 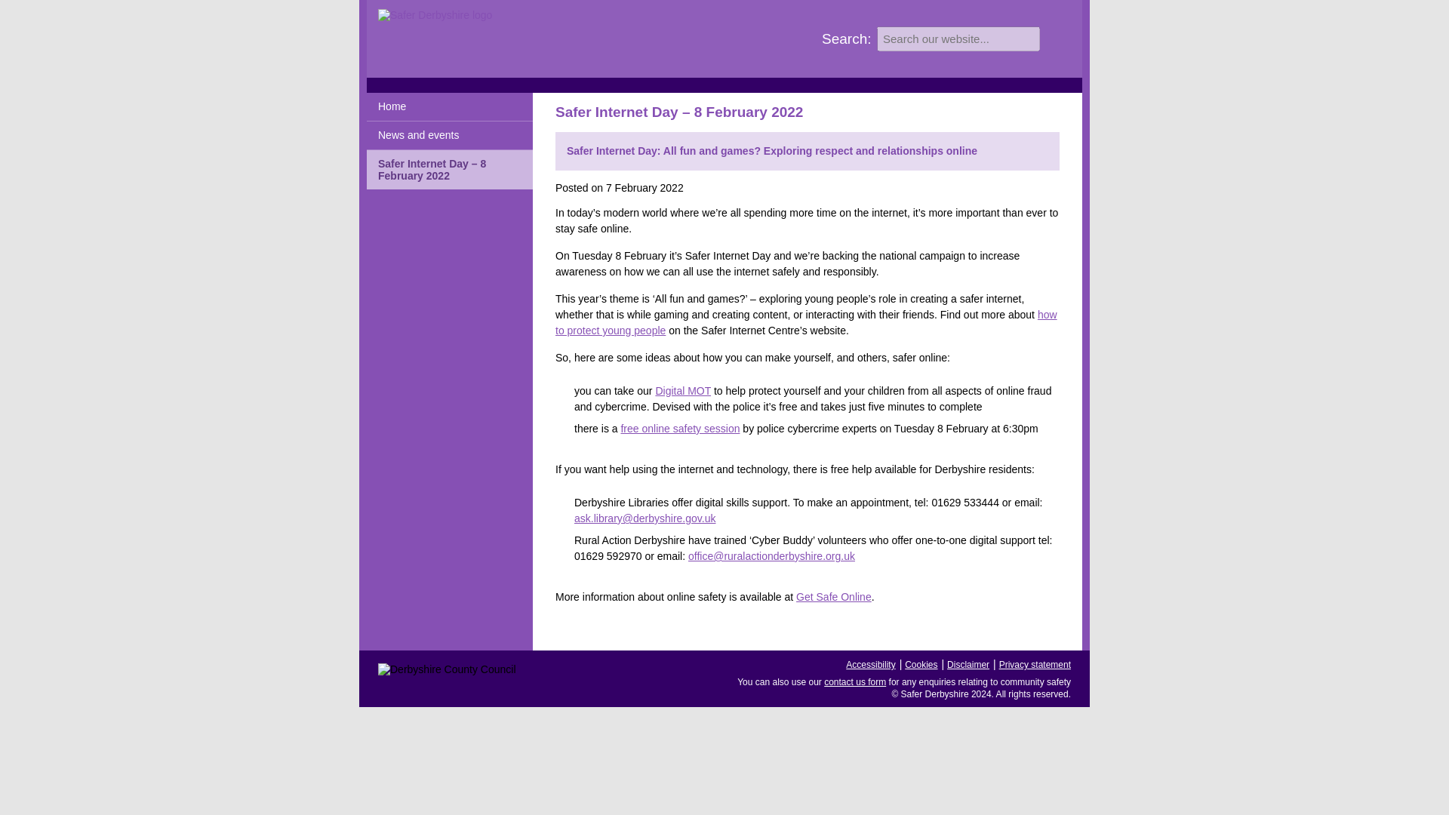 I want to click on Cookies, so click(x=921, y=664).